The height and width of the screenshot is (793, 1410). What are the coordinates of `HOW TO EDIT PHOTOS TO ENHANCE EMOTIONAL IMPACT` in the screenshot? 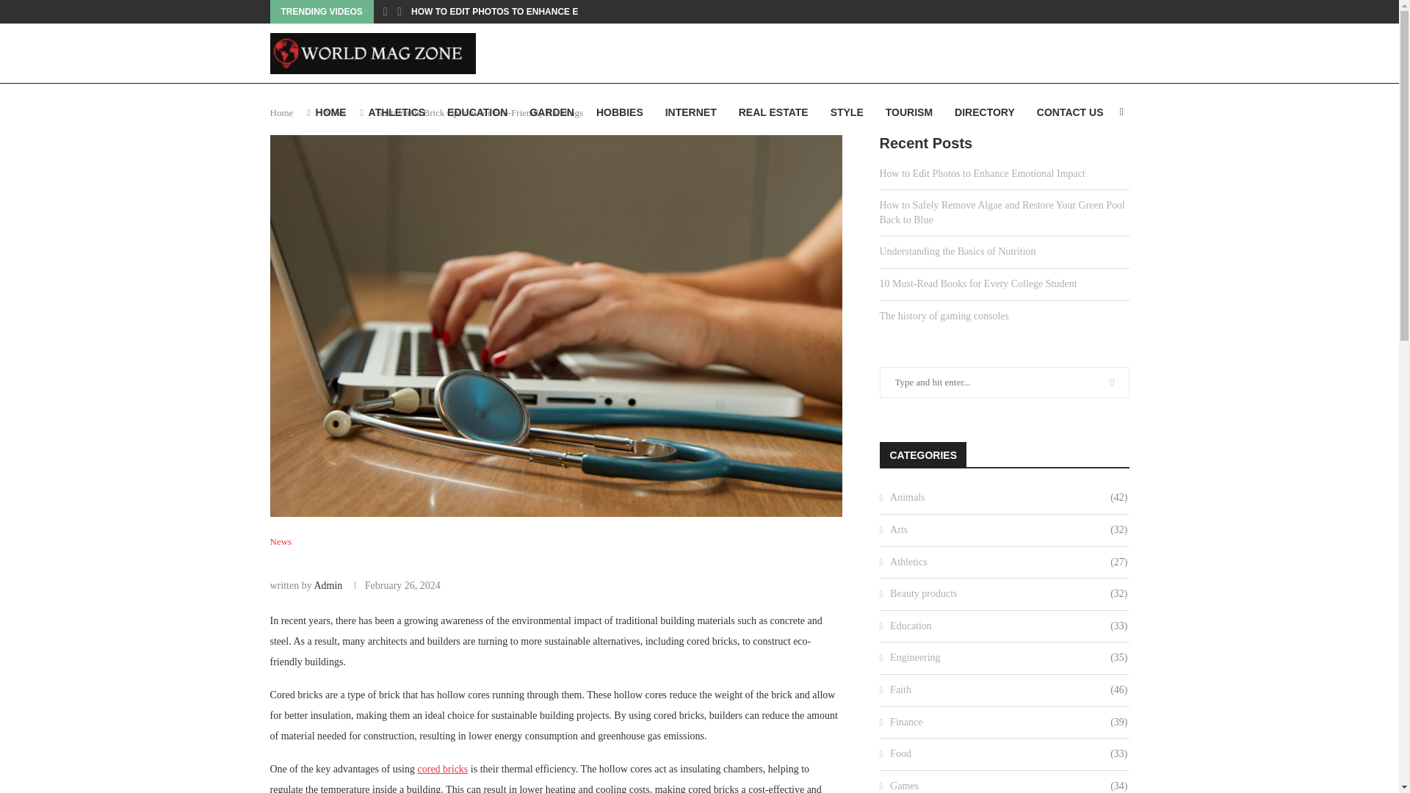 It's located at (536, 12).